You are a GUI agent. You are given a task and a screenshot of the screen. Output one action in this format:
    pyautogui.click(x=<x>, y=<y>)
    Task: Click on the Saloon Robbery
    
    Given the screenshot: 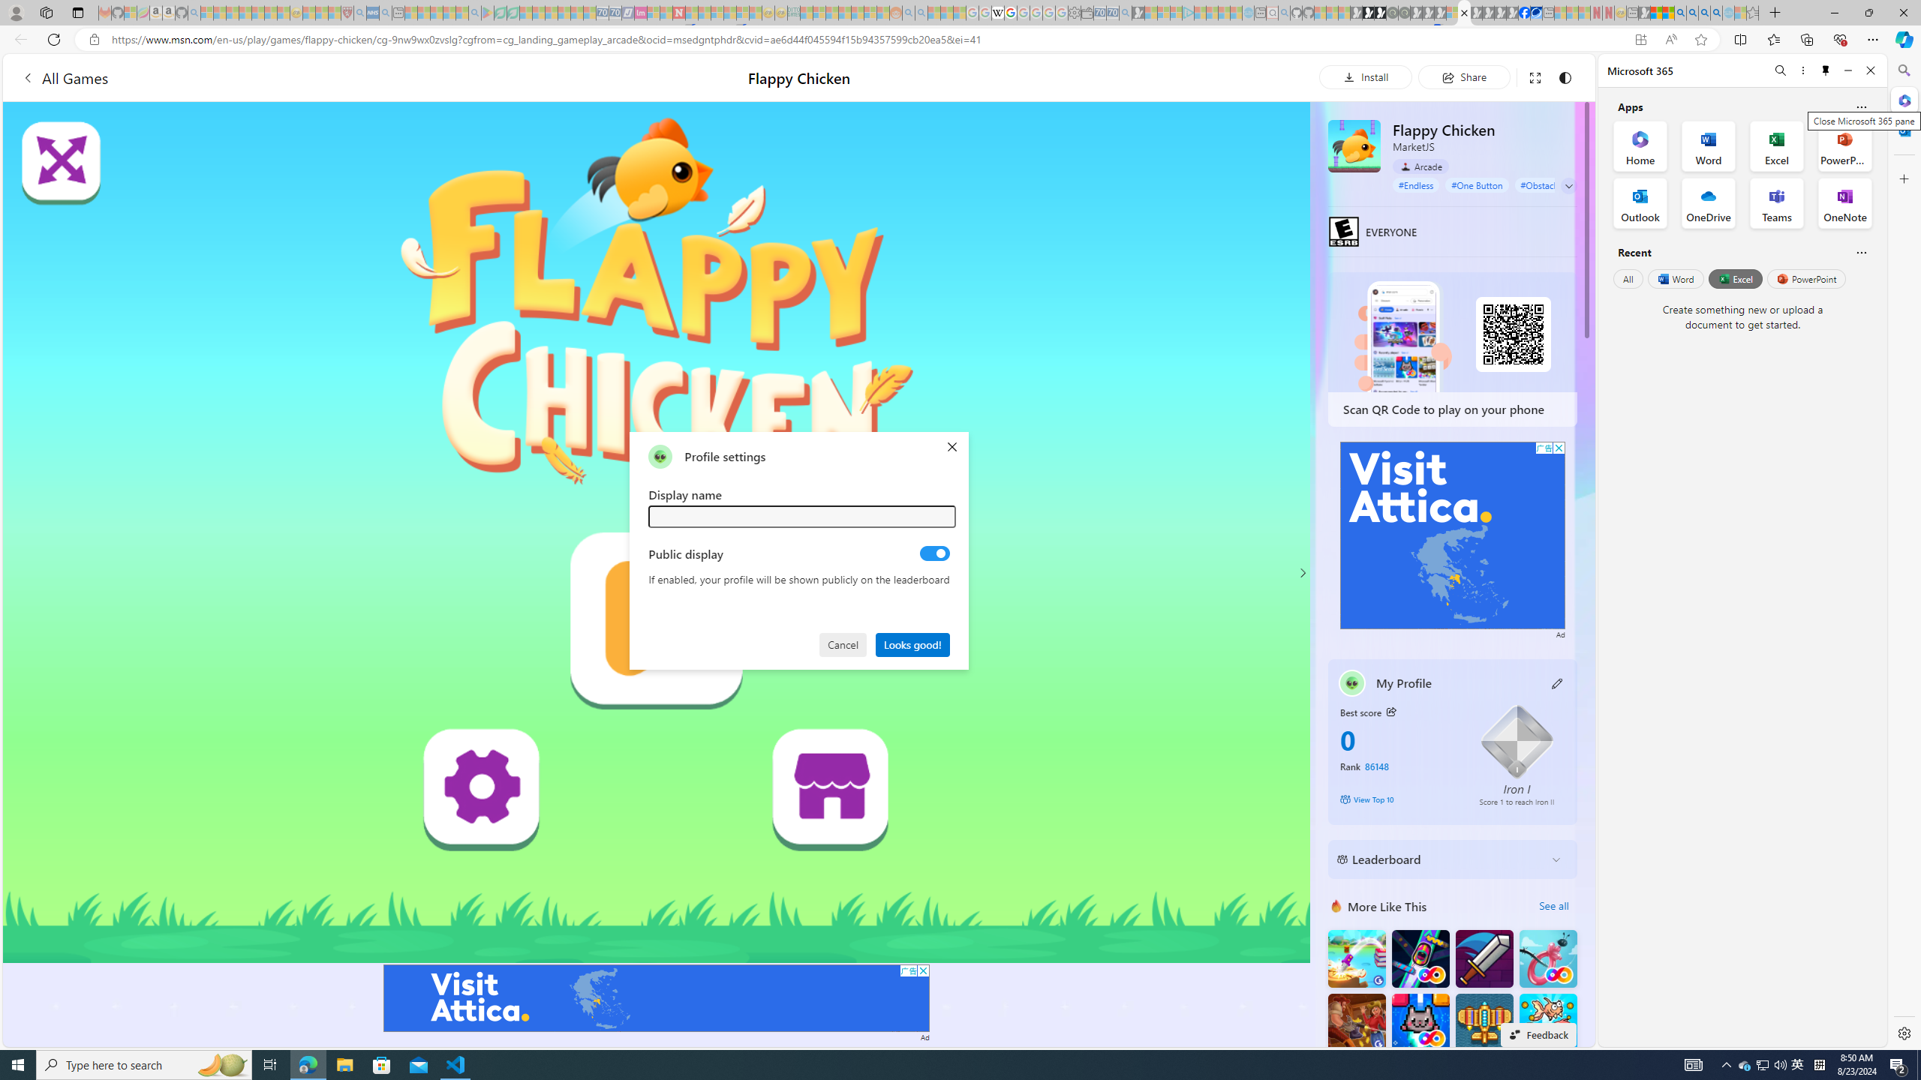 What is the action you would take?
    pyautogui.click(x=1357, y=1021)
    